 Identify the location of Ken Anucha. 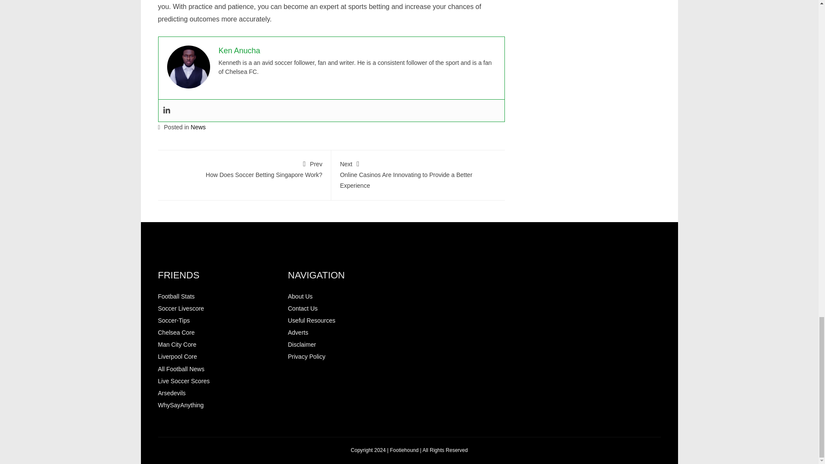
(239, 51).